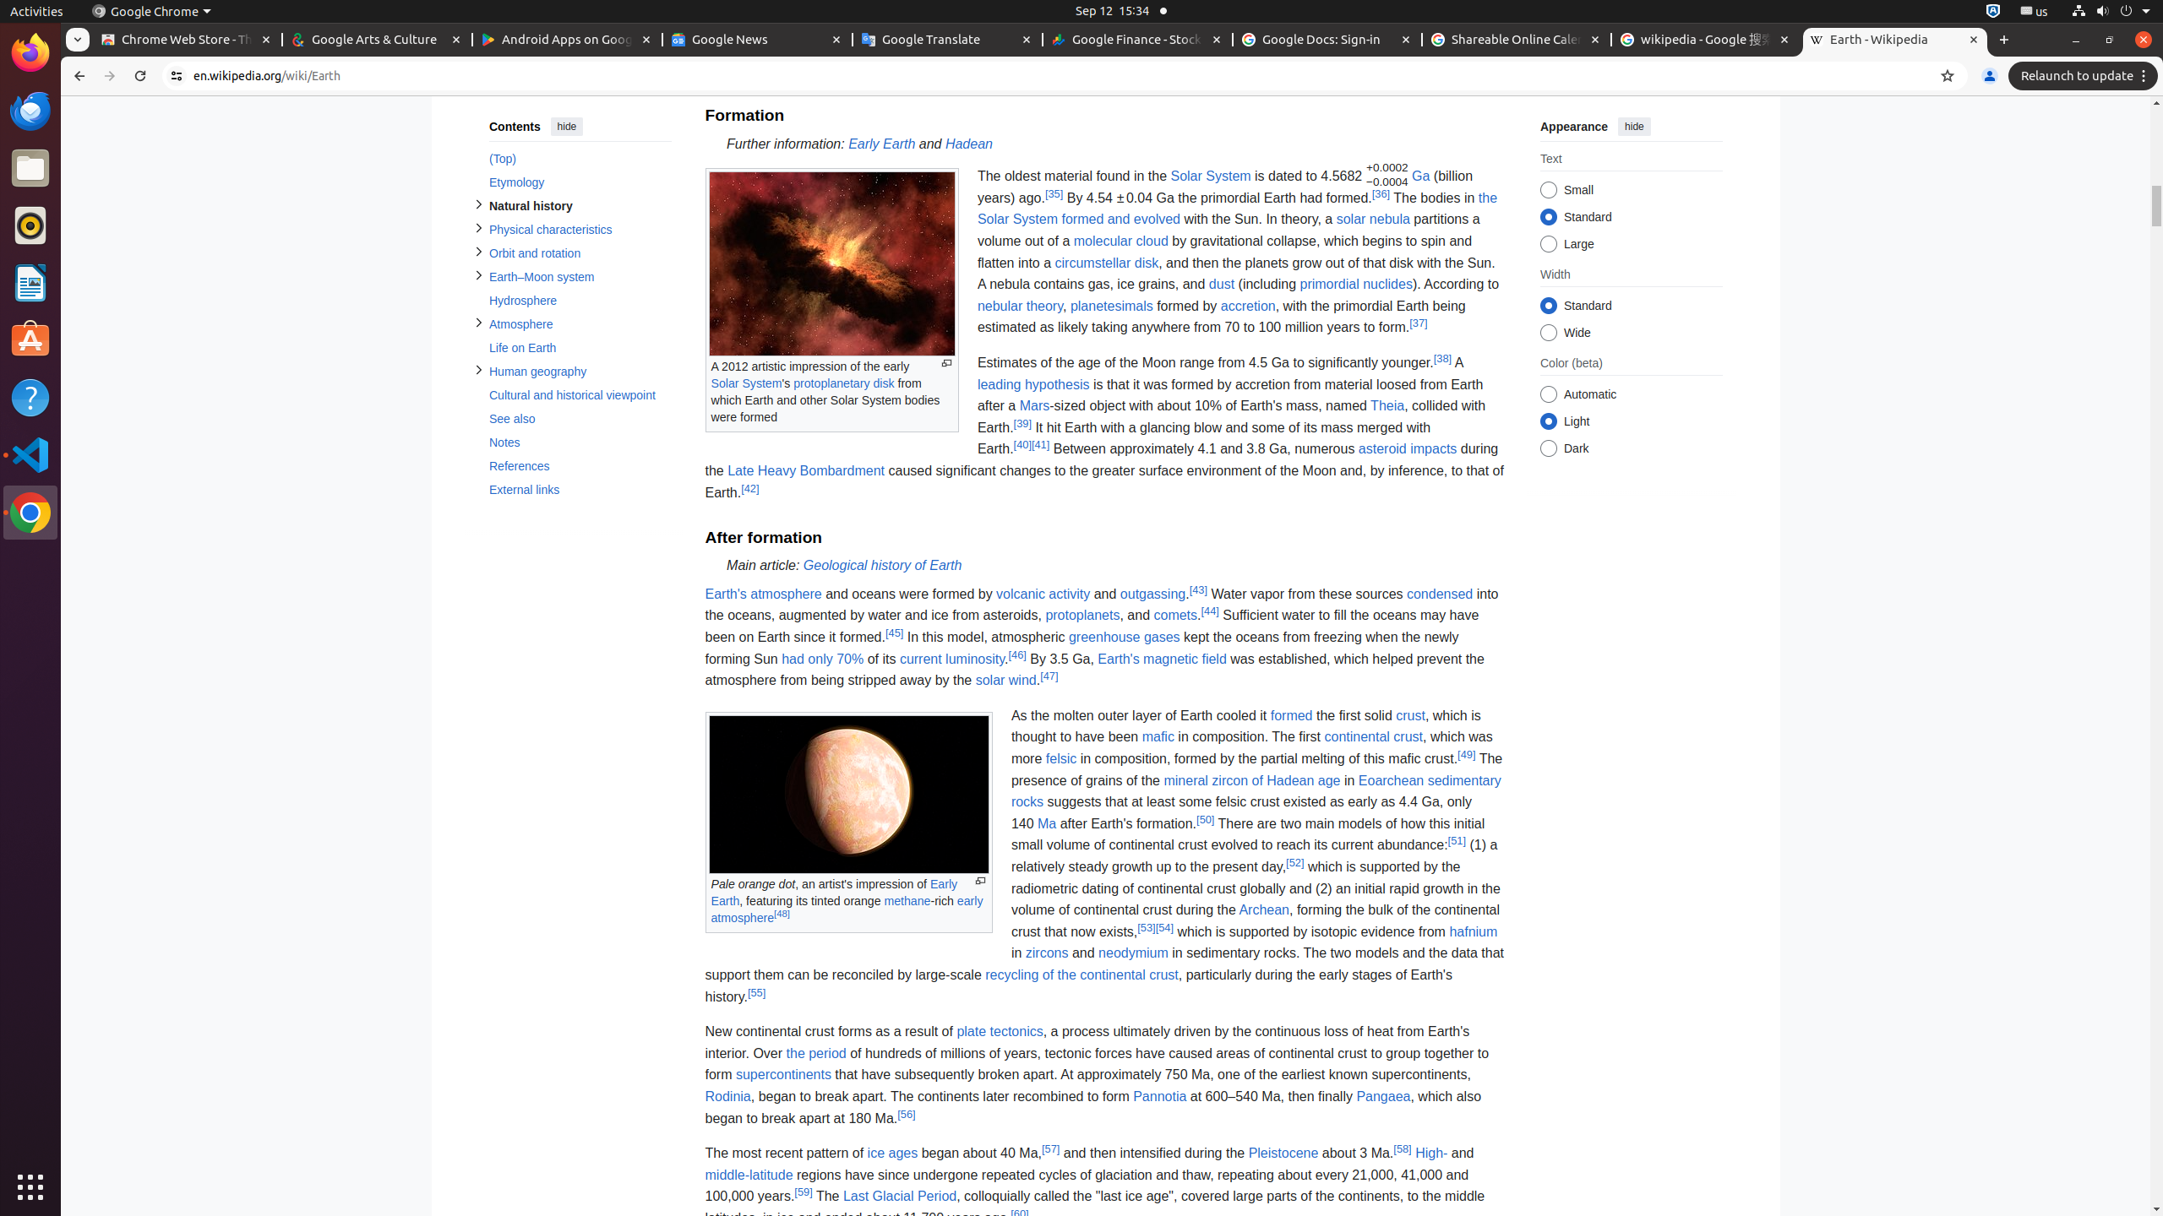 The image size is (2163, 1216). I want to click on Toggle Natural history subsection, so click(478, 204).